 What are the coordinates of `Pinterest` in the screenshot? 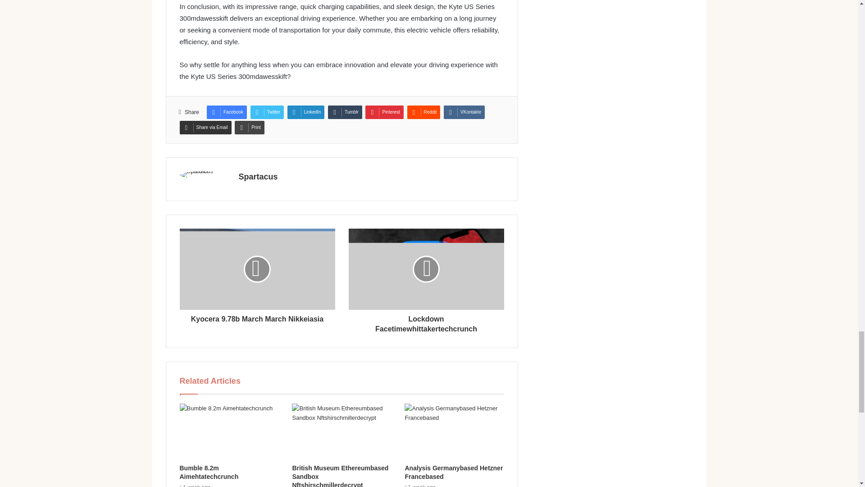 It's located at (384, 112).